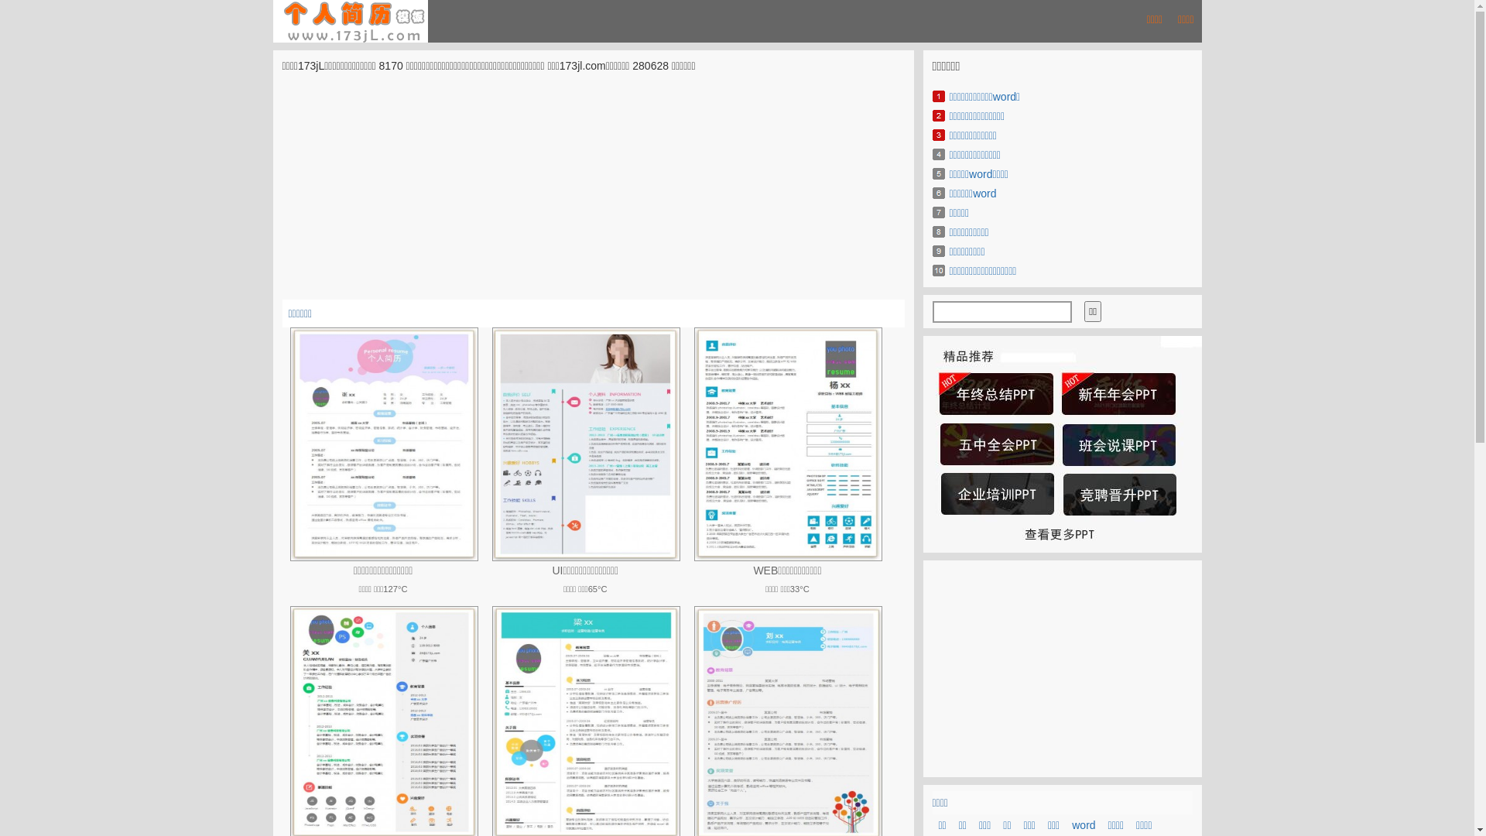 This screenshot has height=836, width=1486. What do you see at coordinates (593, 191) in the screenshot?
I see `Advertisement` at bounding box center [593, 191].